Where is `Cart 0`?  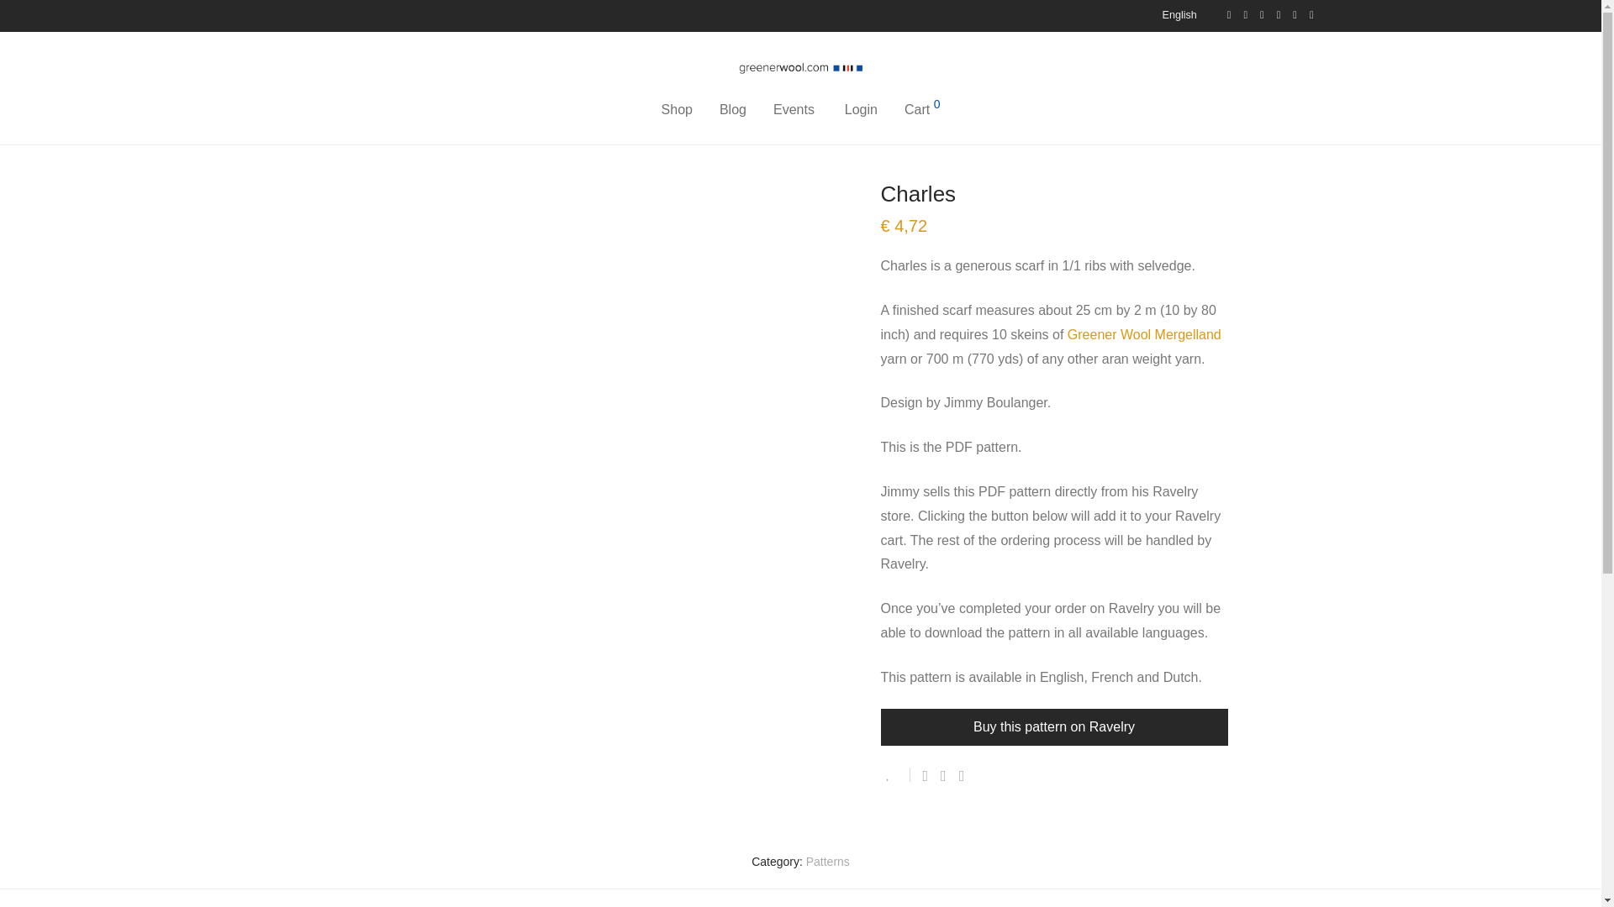
Cart 0 is located at coordinates (921, 109).